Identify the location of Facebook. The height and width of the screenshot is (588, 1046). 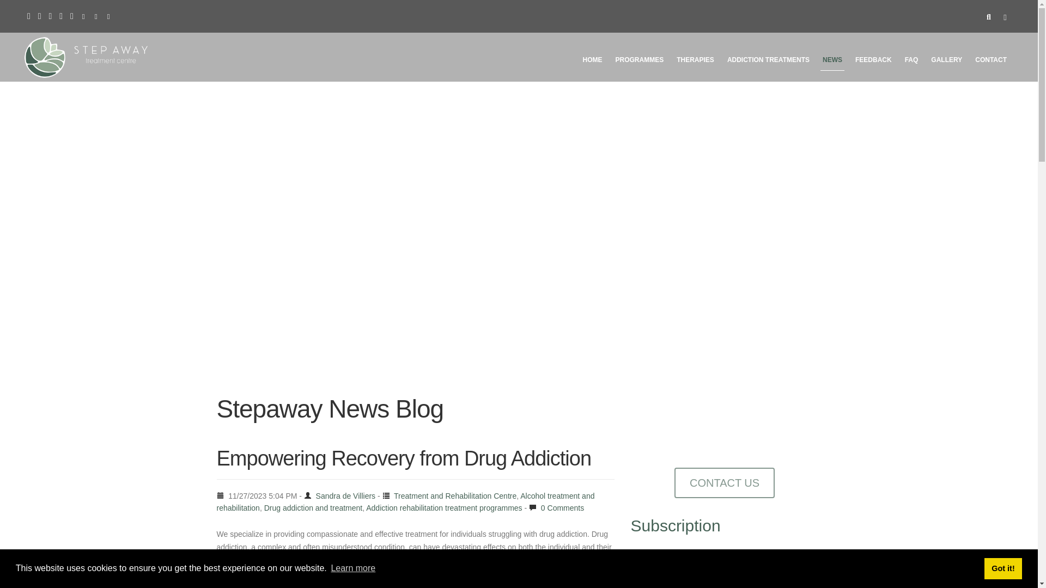
(28, 15).